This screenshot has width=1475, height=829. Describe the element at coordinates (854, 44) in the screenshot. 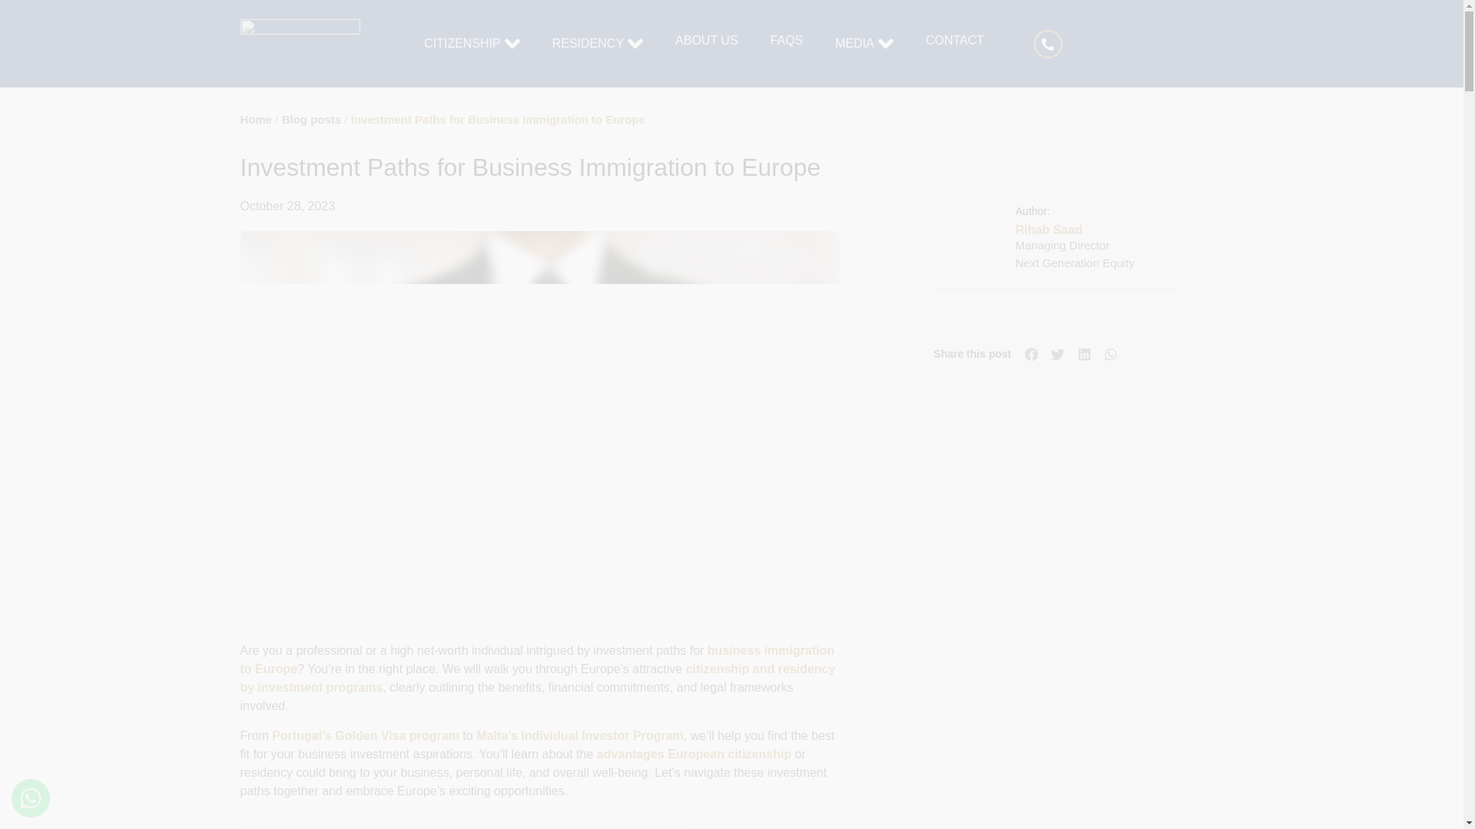

I see `MEDIA` at that location.